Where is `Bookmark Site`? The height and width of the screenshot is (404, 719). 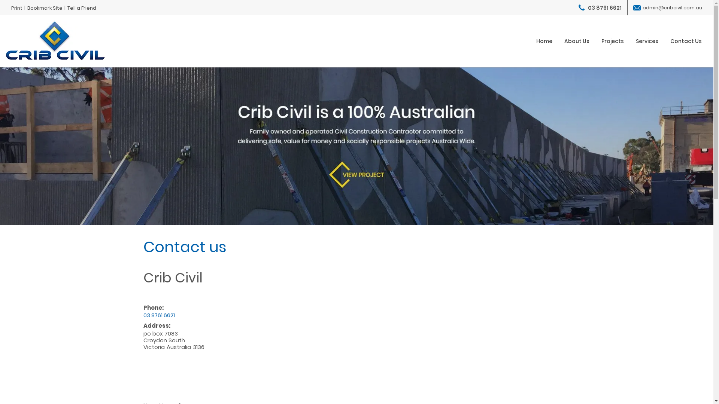 Bookmark Site is located at coordinates (45, 8).